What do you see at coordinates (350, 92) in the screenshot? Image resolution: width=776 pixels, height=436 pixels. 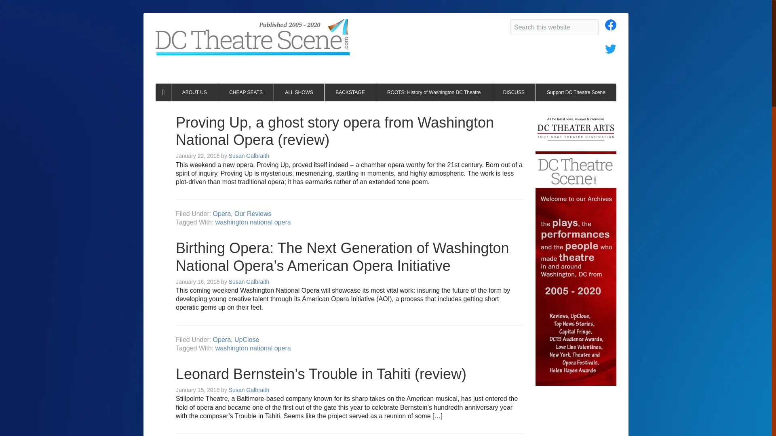 I see `BACKSTAGE` at bounding box center [350, 92].